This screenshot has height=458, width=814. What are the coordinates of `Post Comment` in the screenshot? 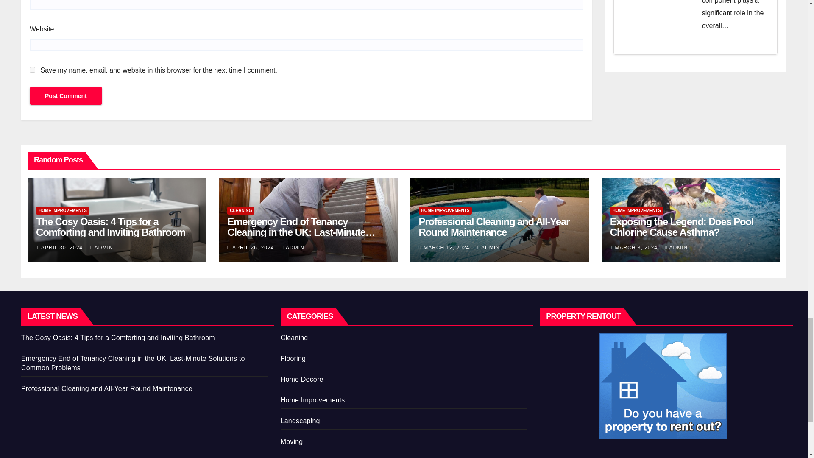 It's located at (66, 96).